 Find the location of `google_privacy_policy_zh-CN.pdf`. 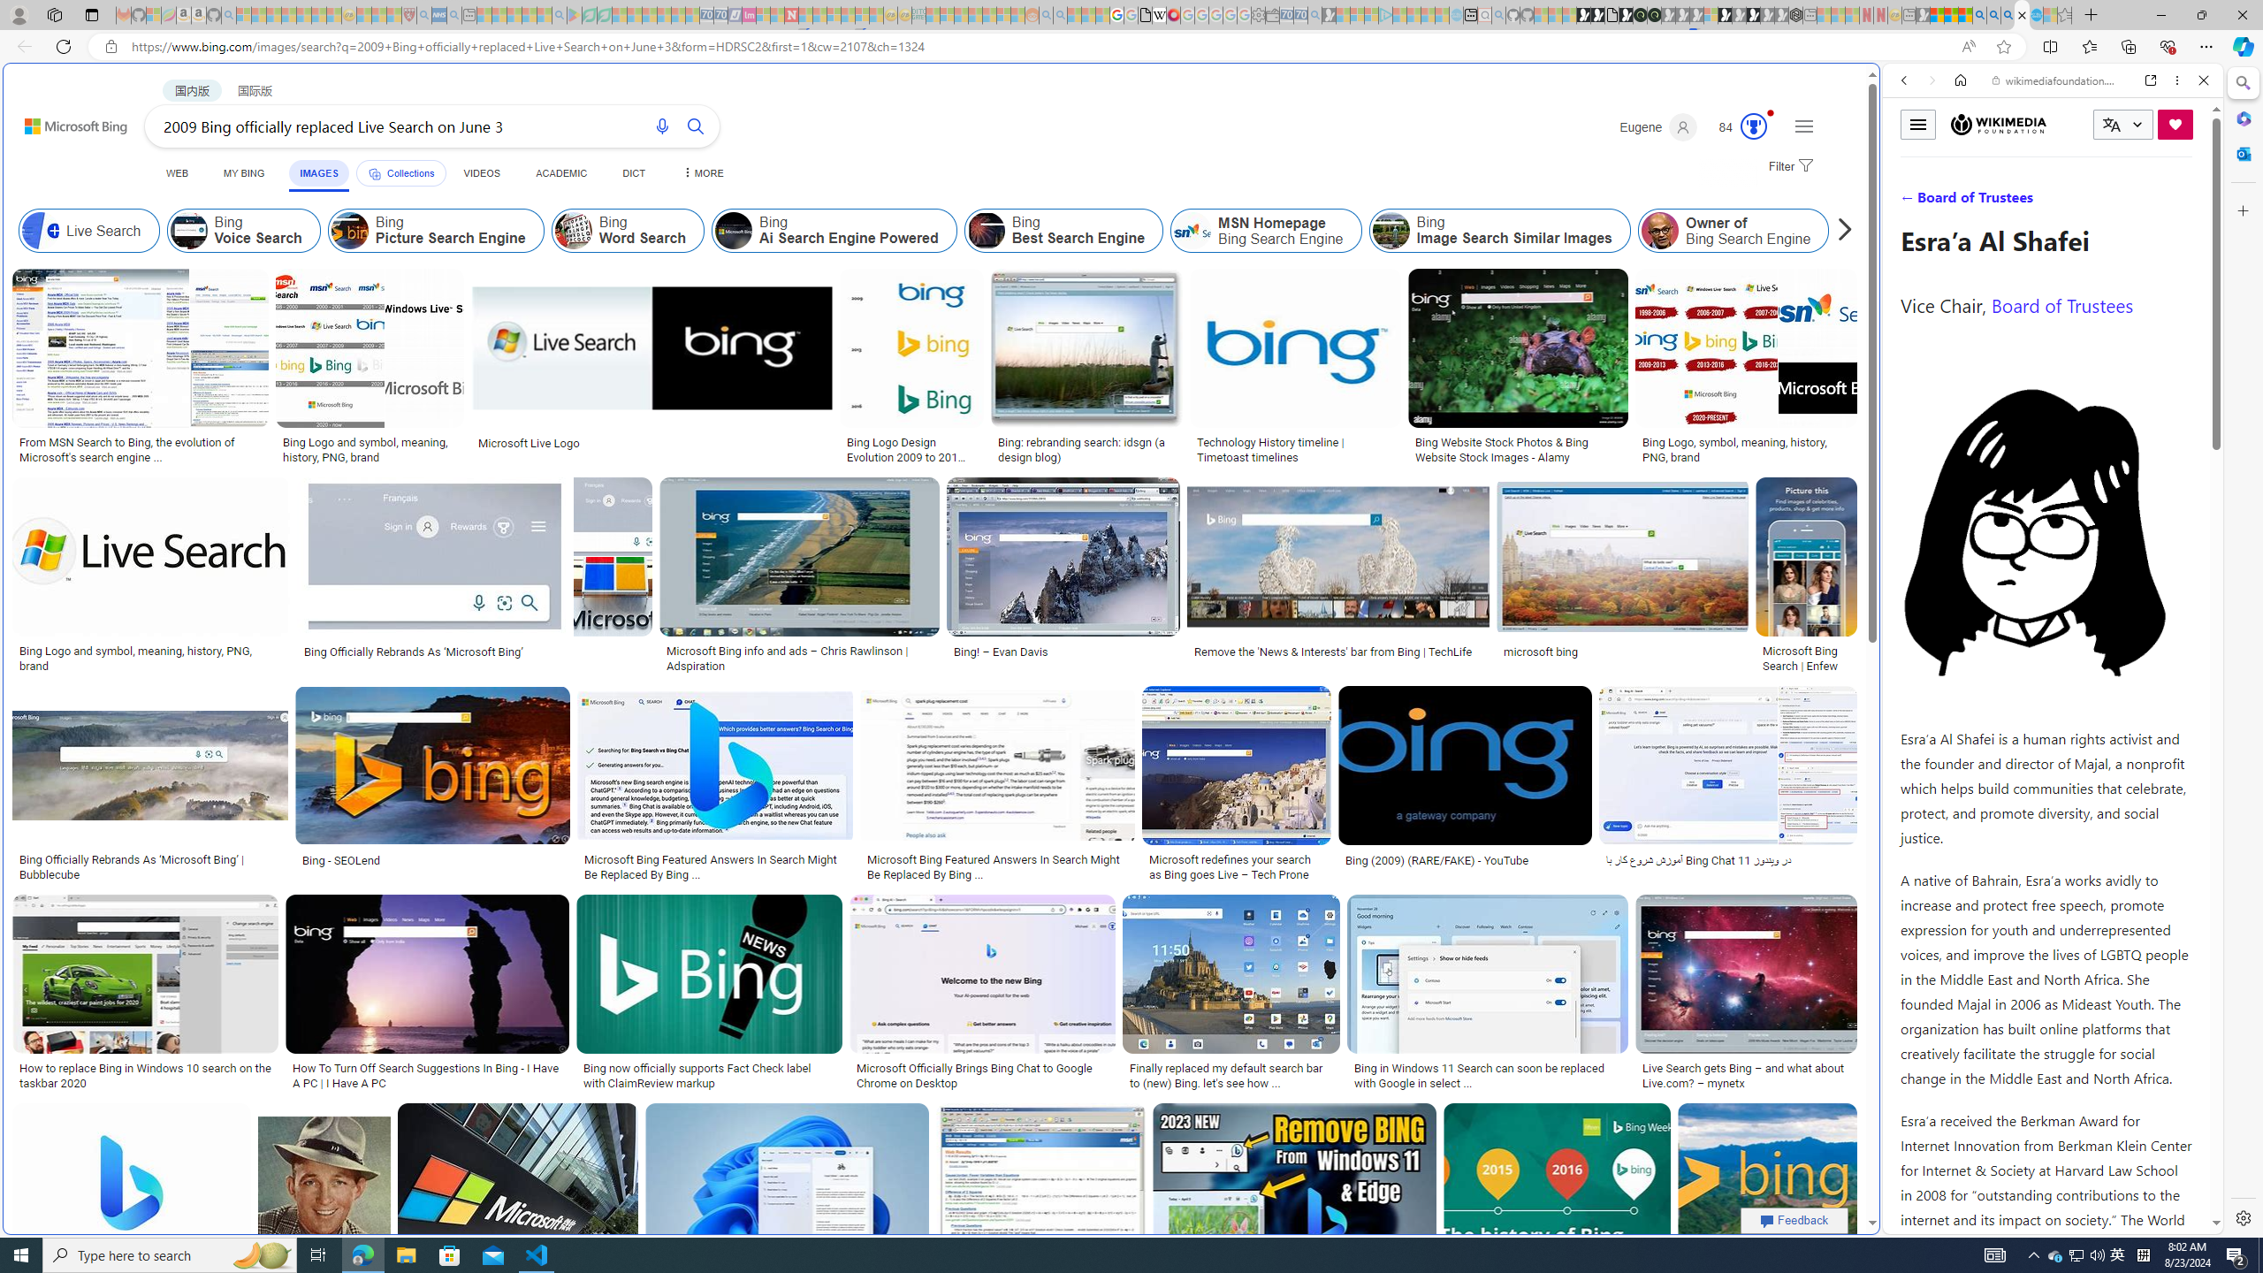

google_privacy_policy_zh-CN.pdf is located at coordinates (1738, 1063).